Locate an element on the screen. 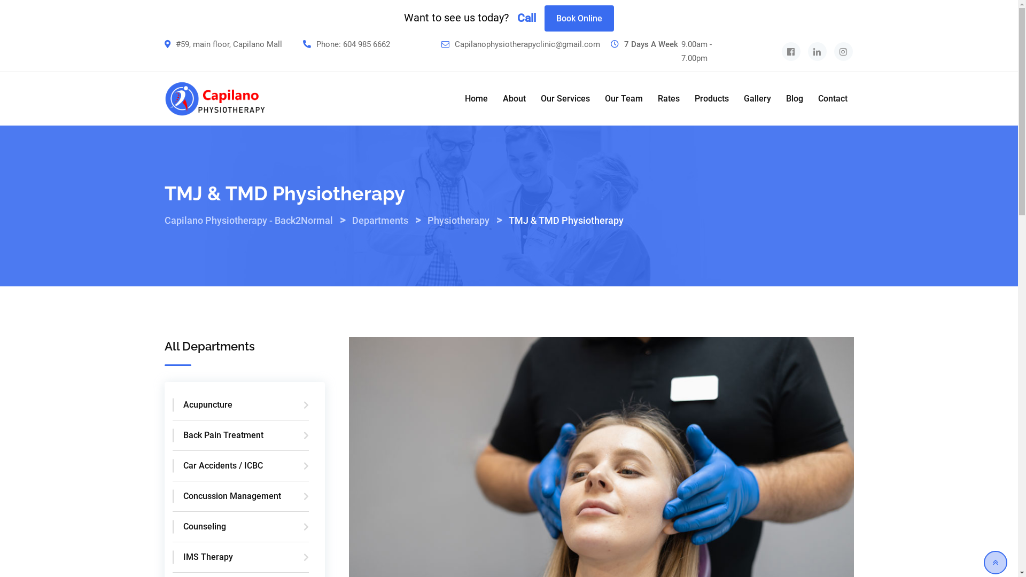  Contact is located at coordinates (833, 99).